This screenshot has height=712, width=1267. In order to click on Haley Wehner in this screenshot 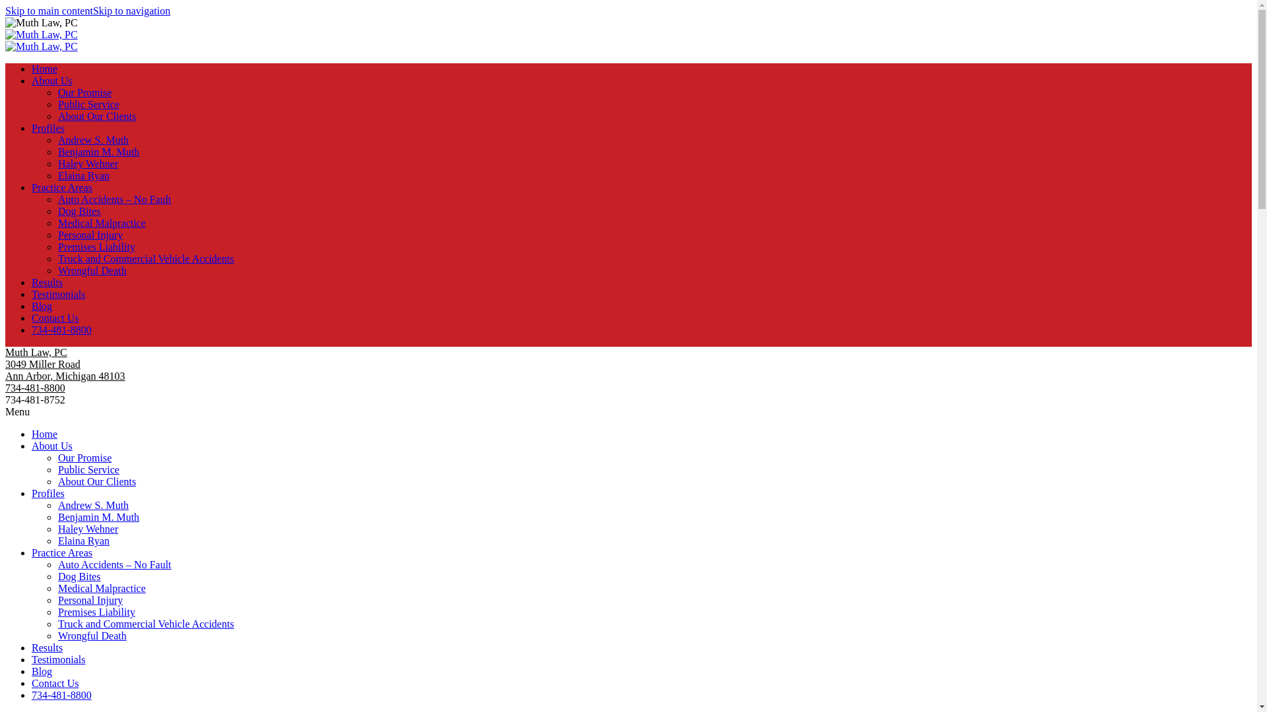, I will do `click(88, 163)`.